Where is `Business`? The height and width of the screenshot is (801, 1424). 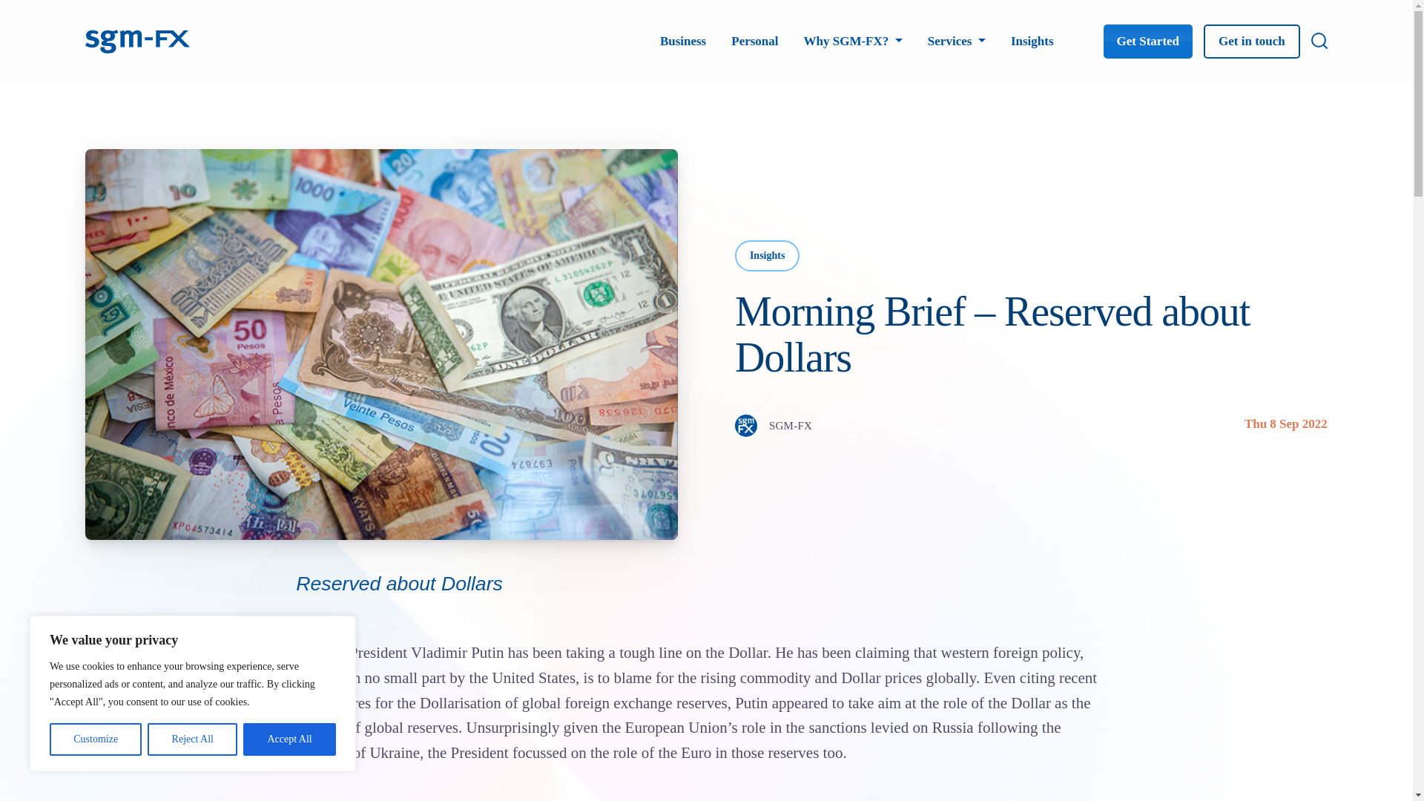 Business is located at coordinates (683, 42).